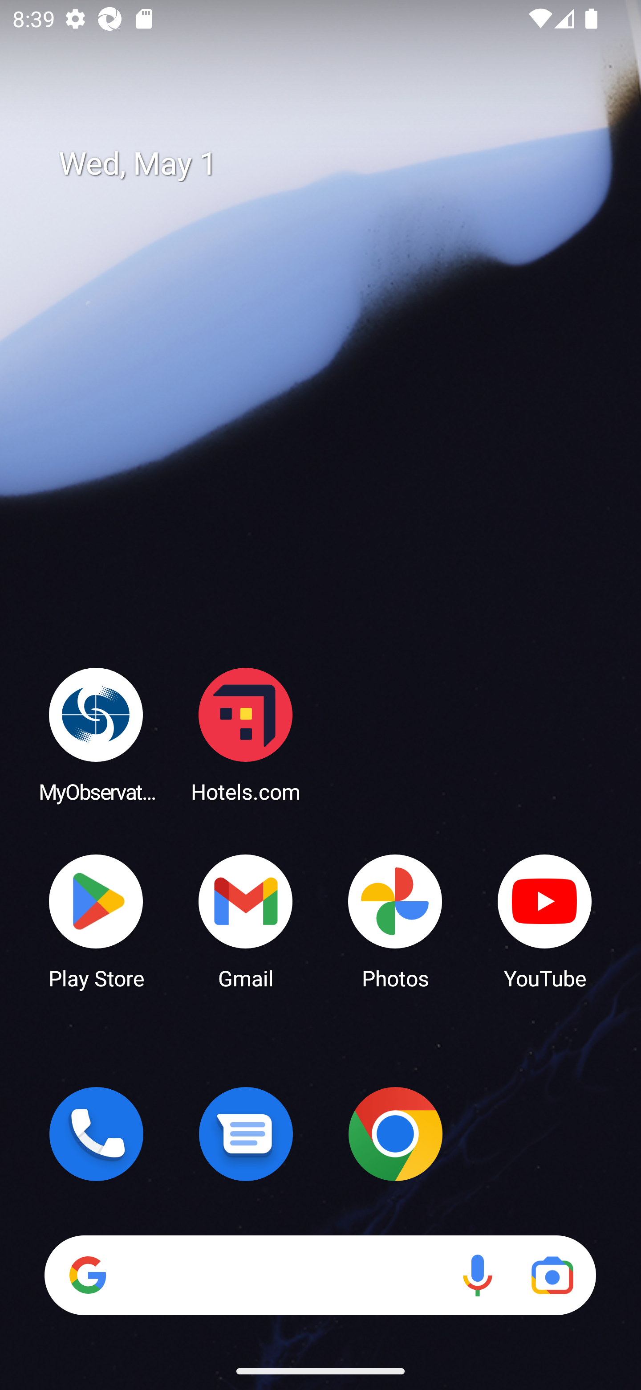  I want to click on Chrome, so click(395, 1134).